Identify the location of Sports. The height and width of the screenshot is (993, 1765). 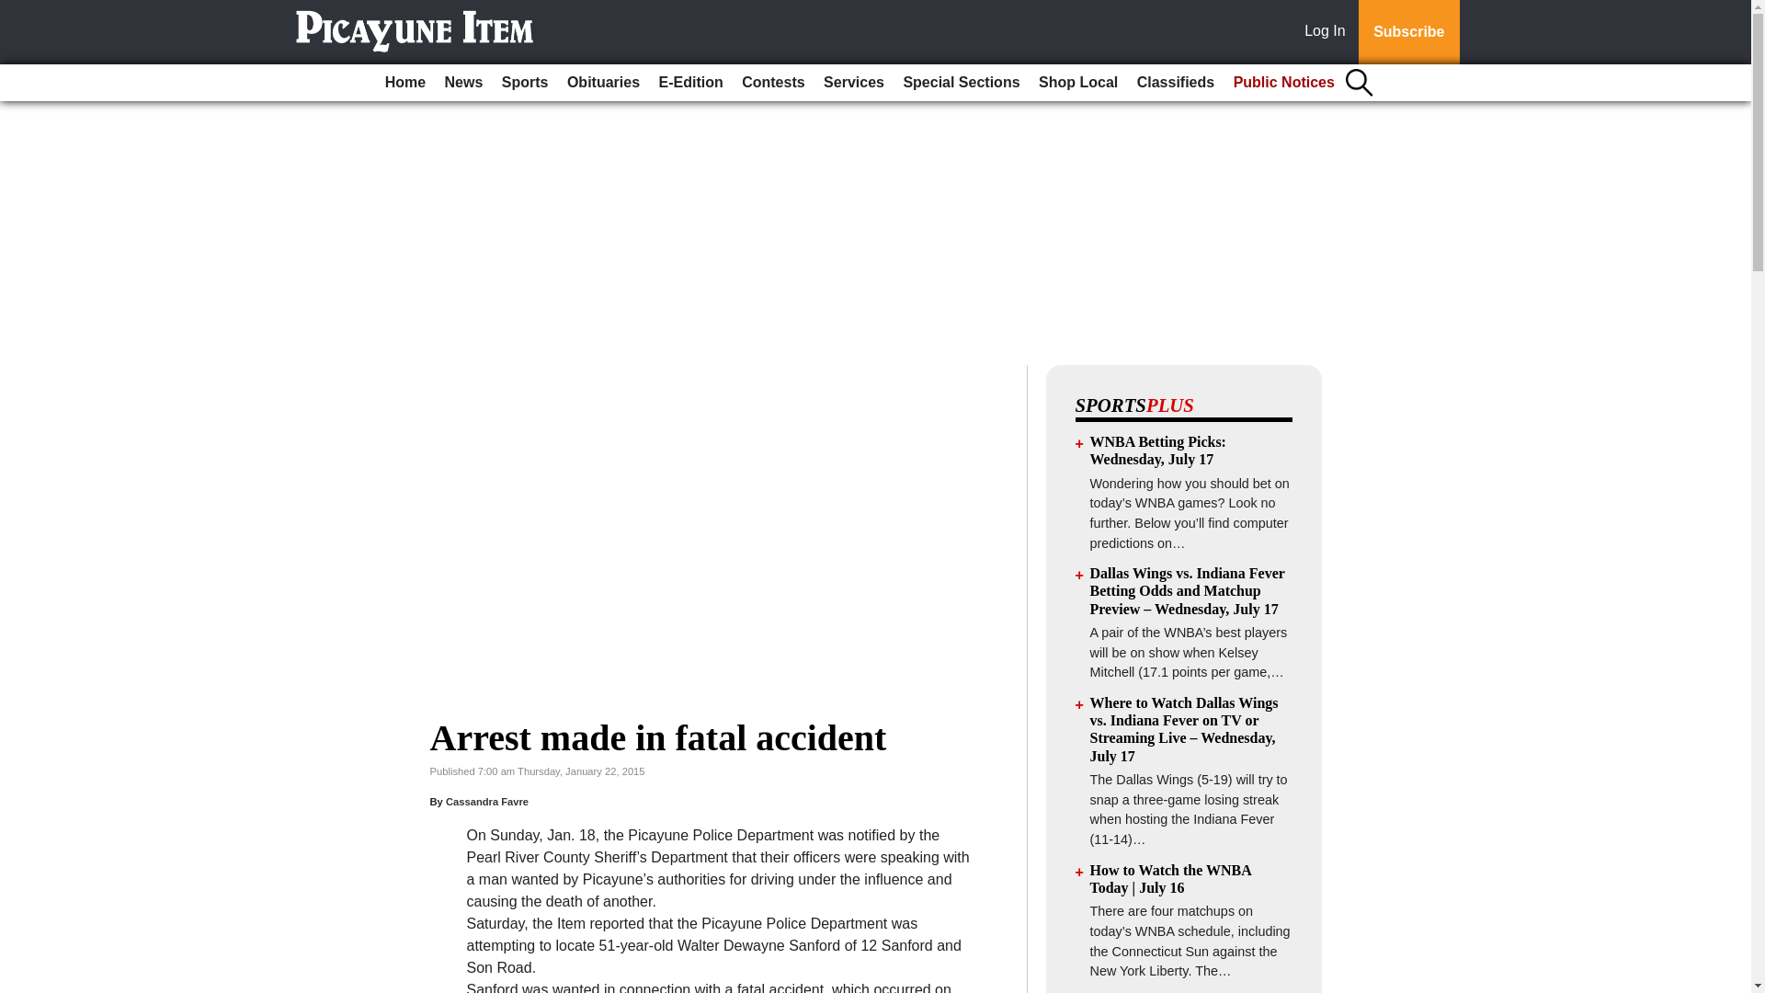
(524, 83).